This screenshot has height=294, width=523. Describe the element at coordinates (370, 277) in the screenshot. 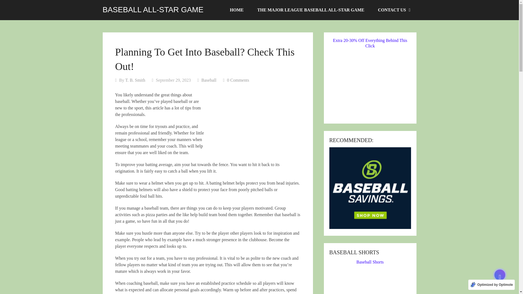

I see `Baseball Shorts` at that location.